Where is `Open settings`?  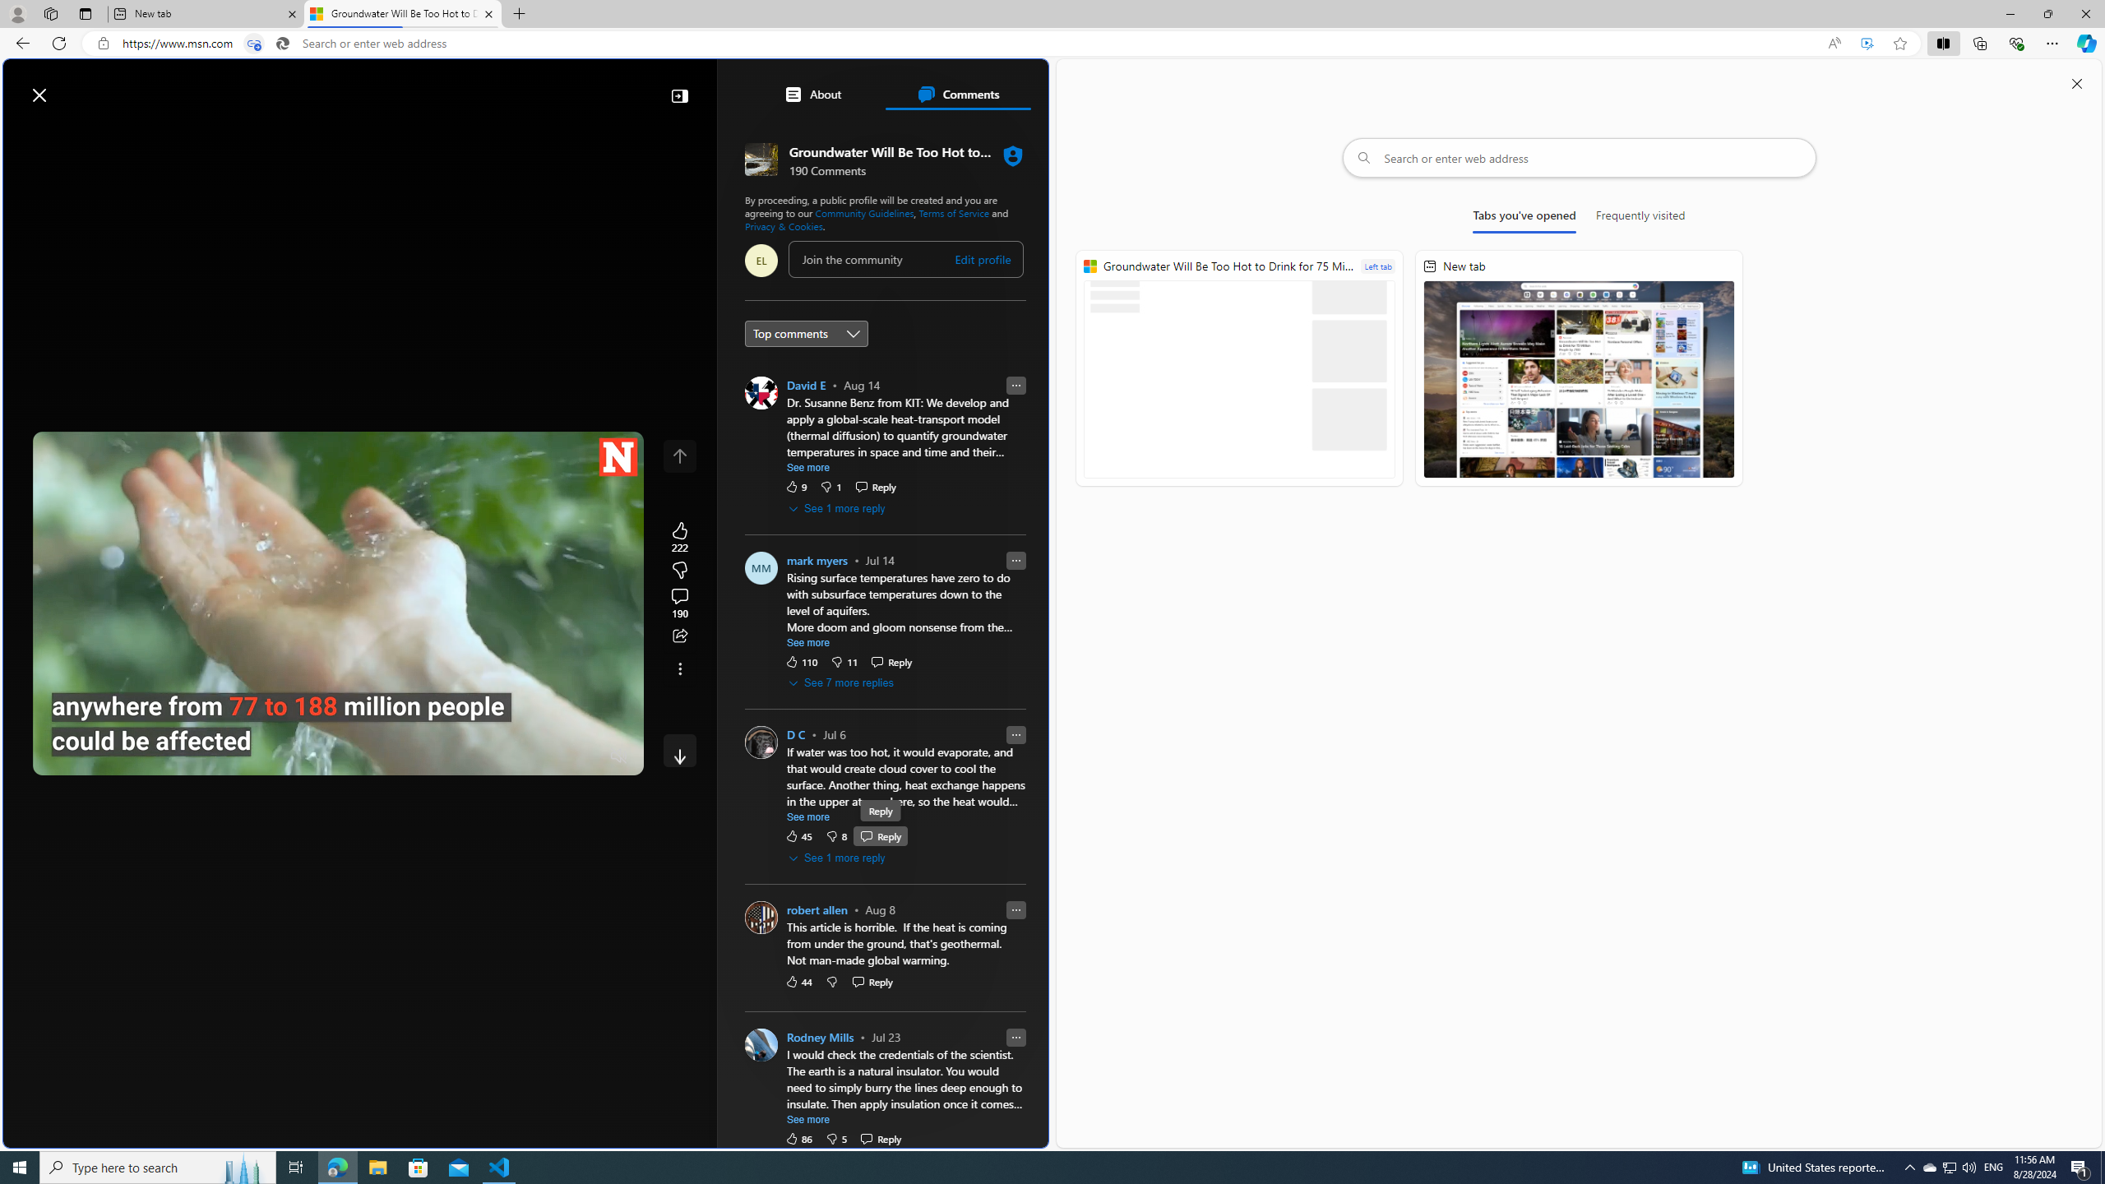
Open settings is located at coordinates (1011, 87).